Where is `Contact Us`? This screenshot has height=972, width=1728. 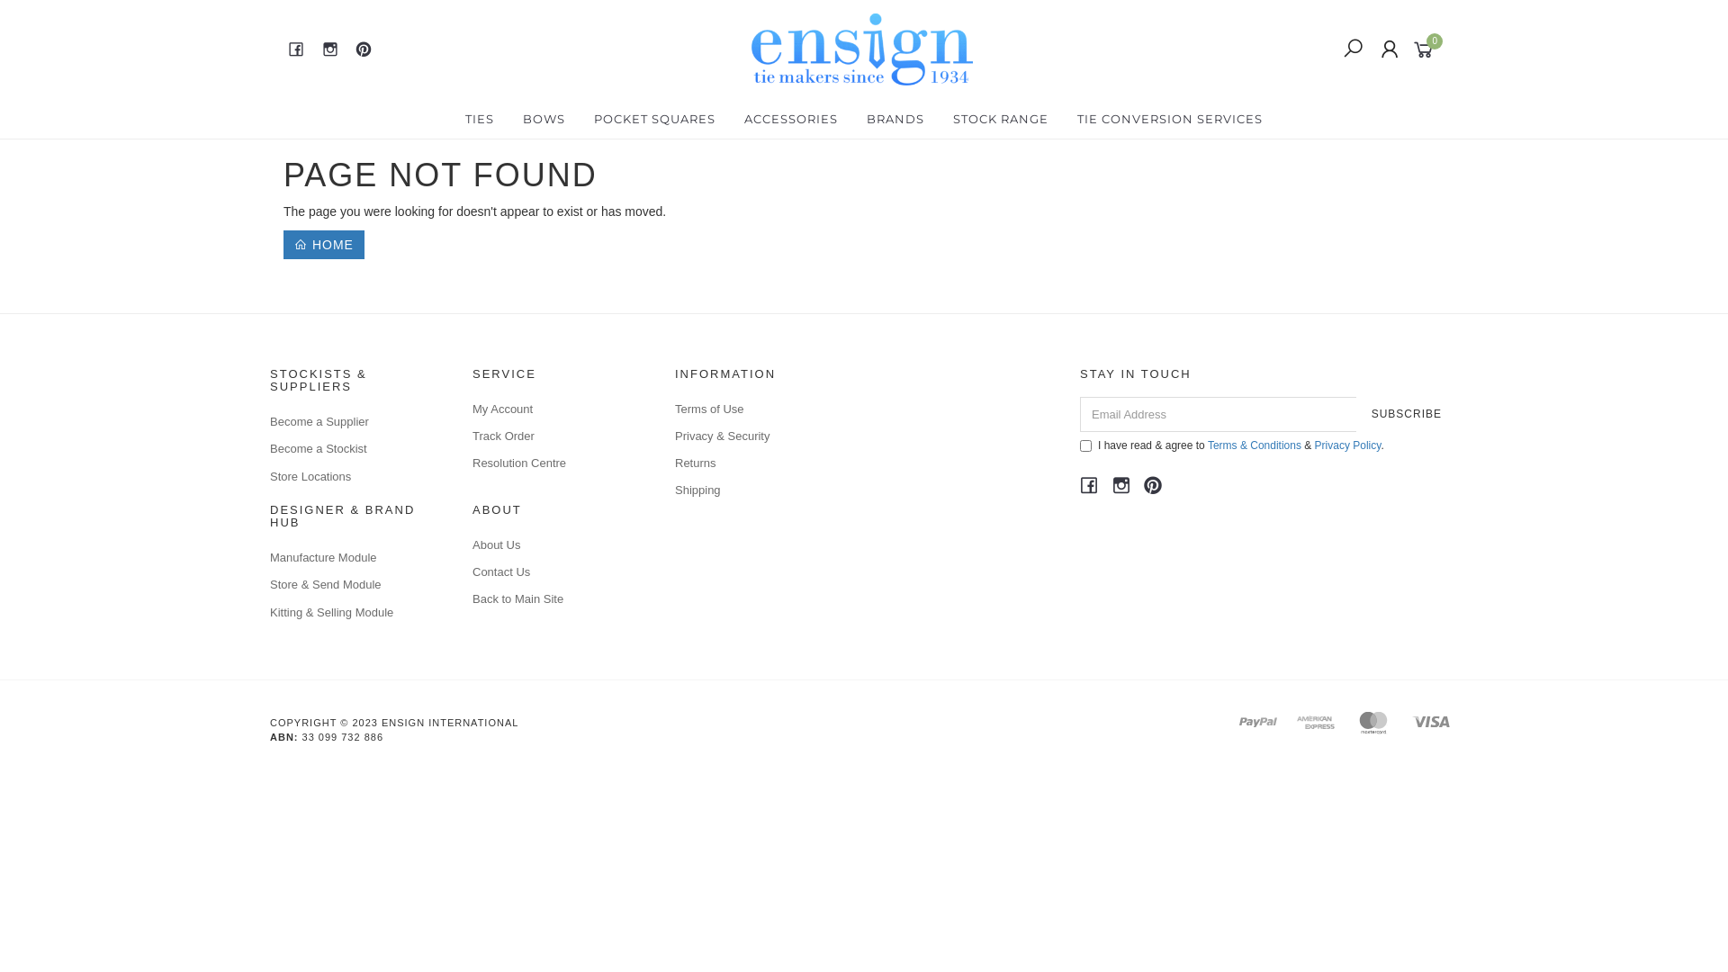 Contact Us is located at coordinates (553, 572).